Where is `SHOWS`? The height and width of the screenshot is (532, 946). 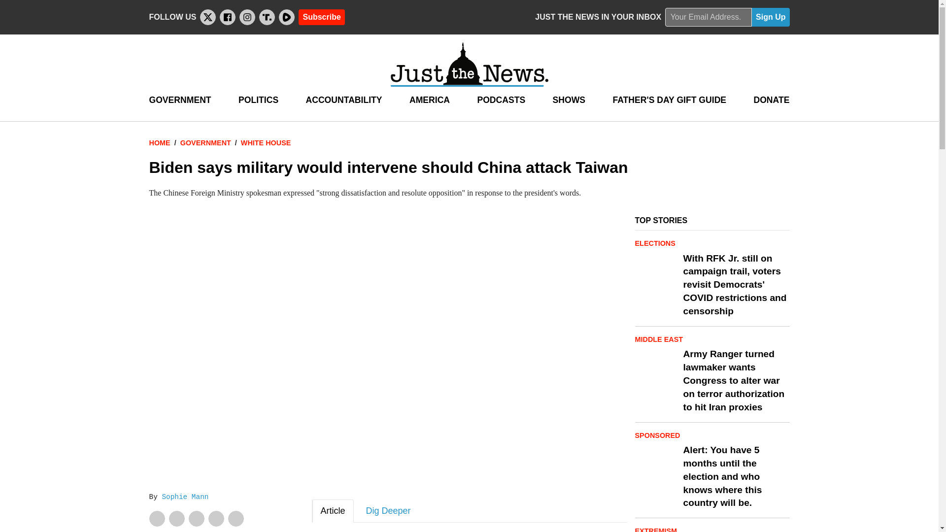 SHOWS is located at coordinates (569, 100).